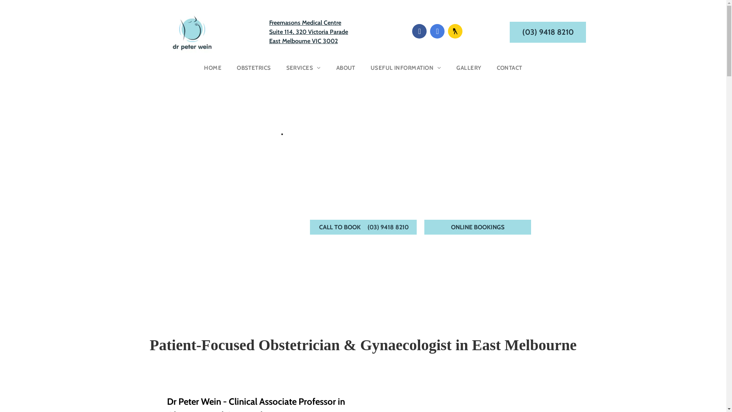 This screenshot has width=732, height=412. What do you see at coordinates (303, 41) in the screenshot?
I see `East Melbourne VIC 3002` at bounding box center [303, 41].